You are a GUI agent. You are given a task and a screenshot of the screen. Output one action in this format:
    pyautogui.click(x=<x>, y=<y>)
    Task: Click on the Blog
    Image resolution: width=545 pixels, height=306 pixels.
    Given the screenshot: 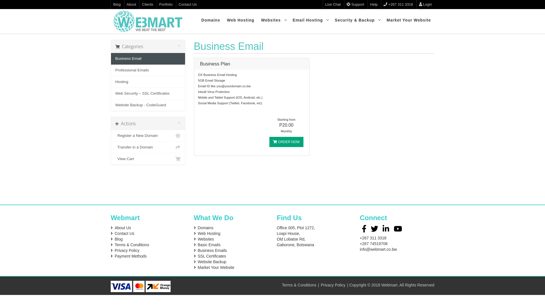 What is the action you would take?
    pyautogui.click(x=117, y=5)
    